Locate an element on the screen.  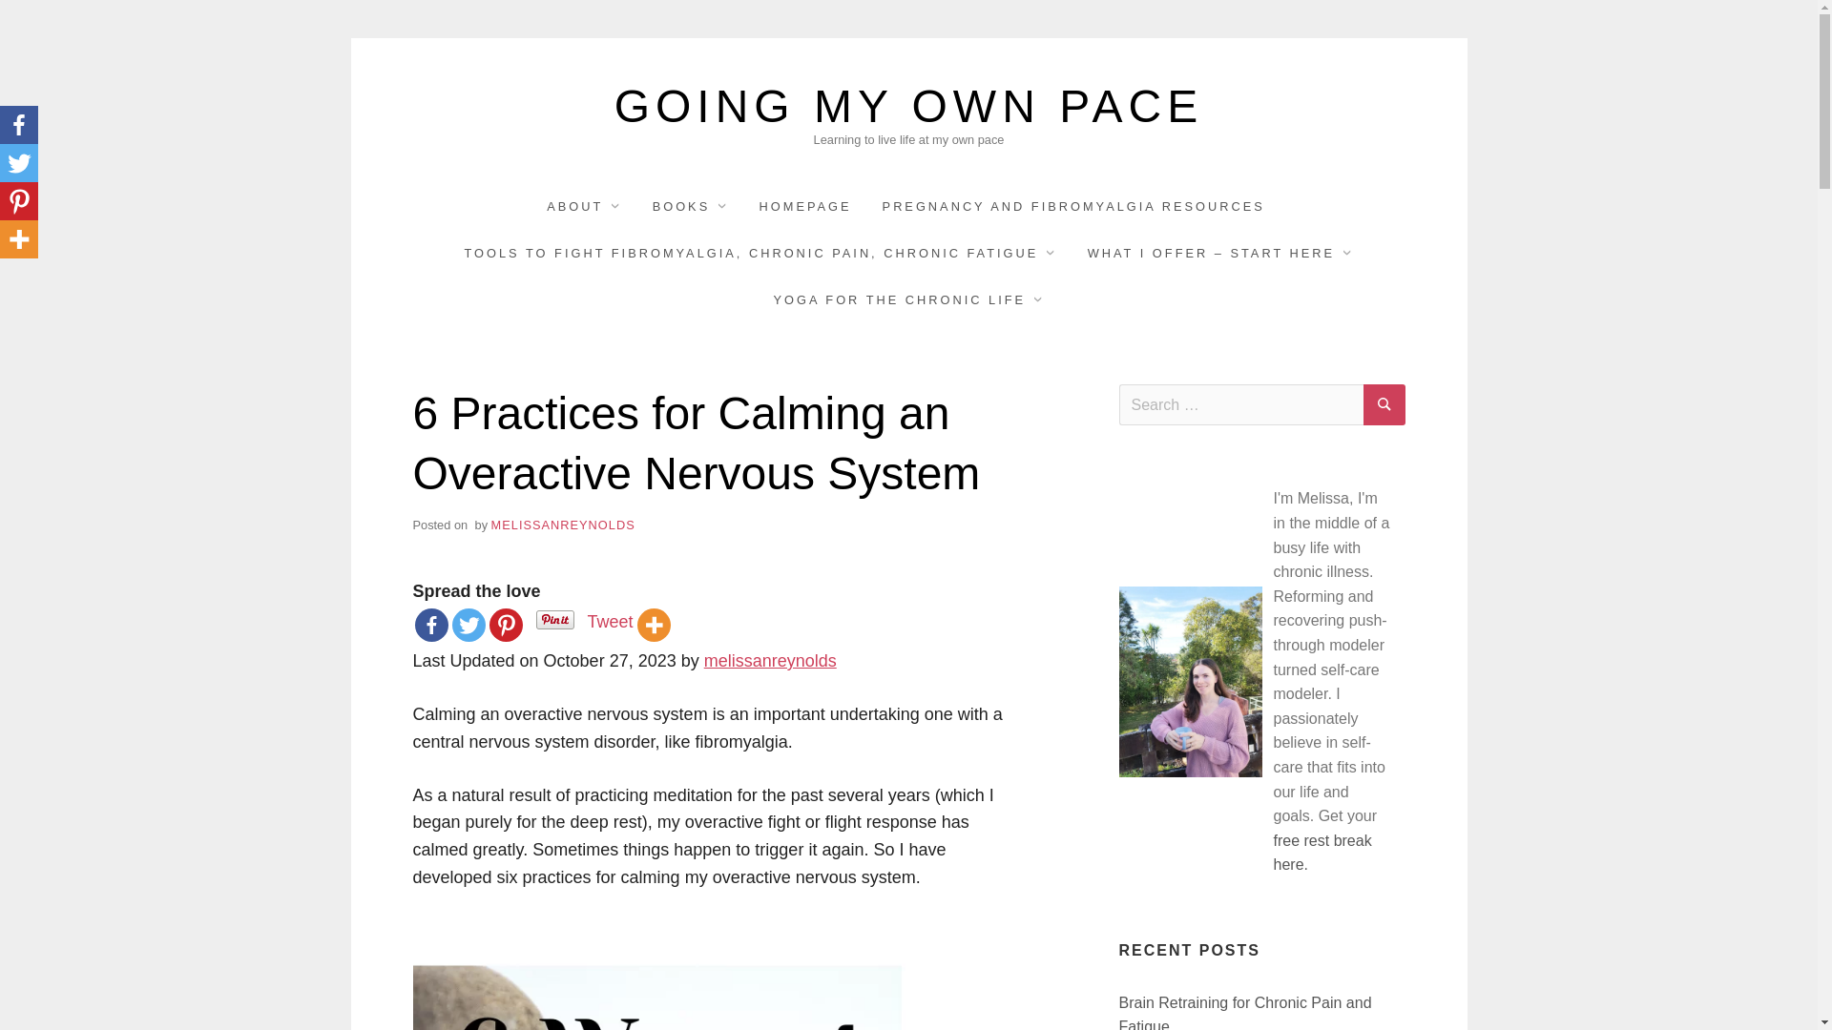
Facebook is located at coordinates (429, 625).